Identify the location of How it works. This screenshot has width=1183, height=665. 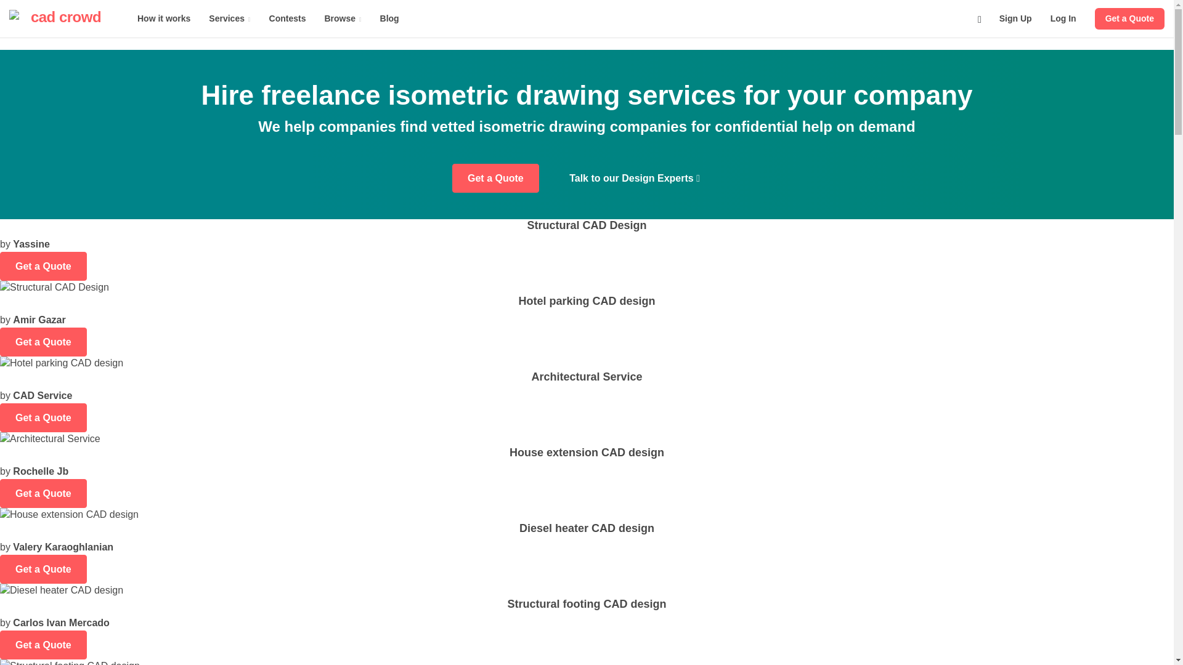
(164, 18).